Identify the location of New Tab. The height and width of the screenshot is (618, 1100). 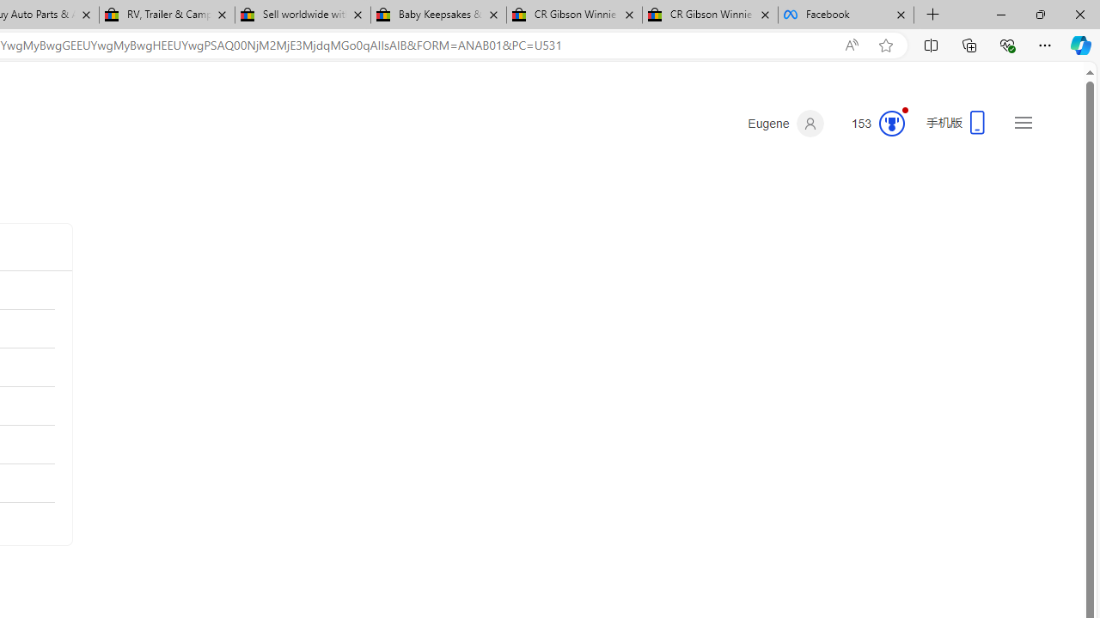
(933, 15).